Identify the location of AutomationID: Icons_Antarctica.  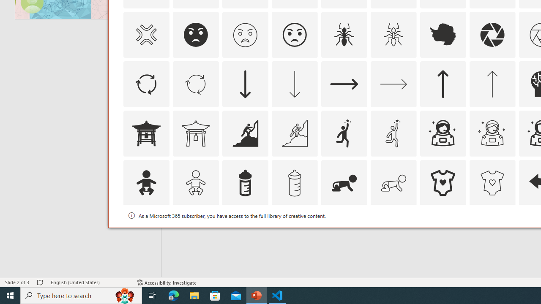
(443, 35).